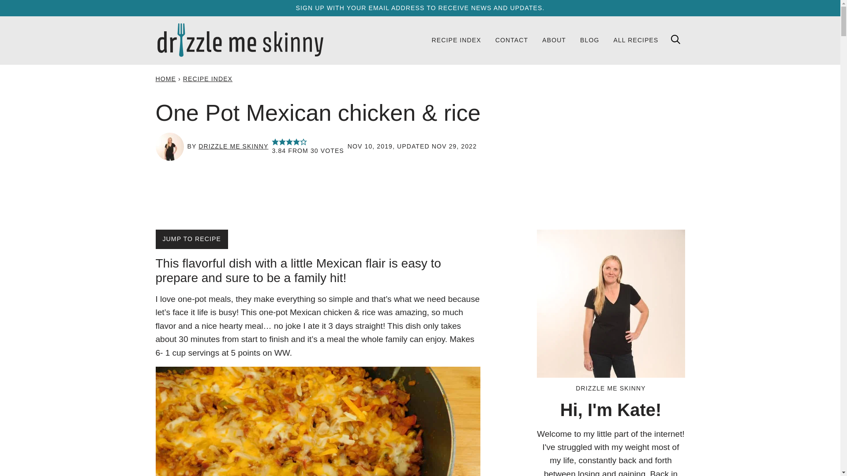  What do you see at coordinates (589, 40) in the screenshot?
I see `BLOG` at bounding box center [589, 40].